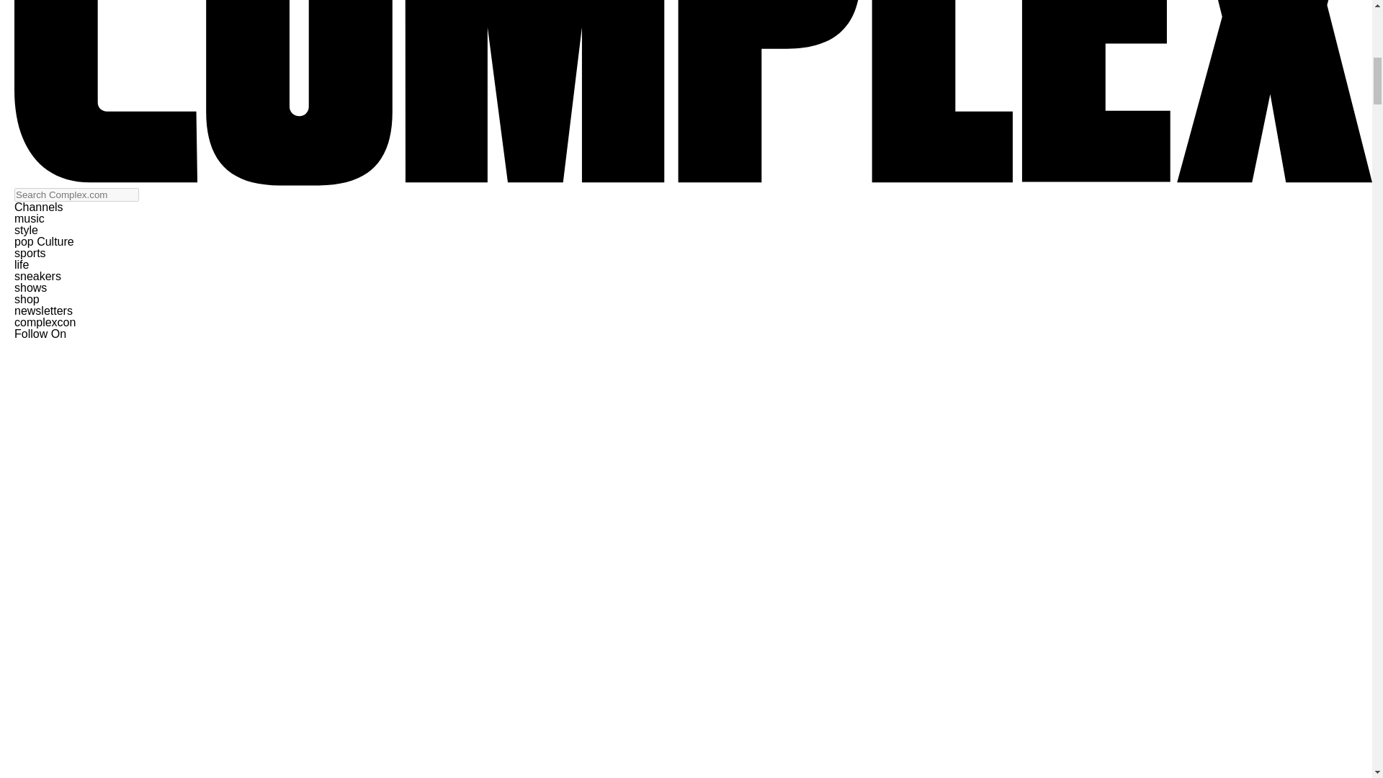  What do you see at coordinates (30, 287) in the screenshot?
I see `shows` at bounding box center [30, 287].